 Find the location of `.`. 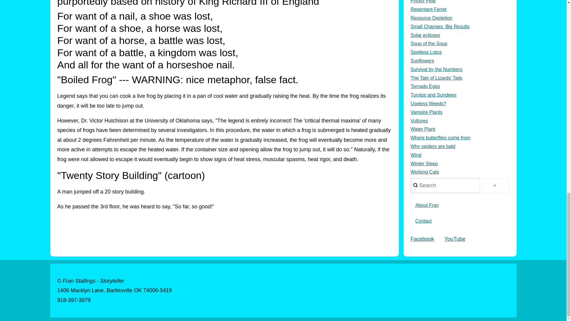

. is located at coordinates (494, 185).